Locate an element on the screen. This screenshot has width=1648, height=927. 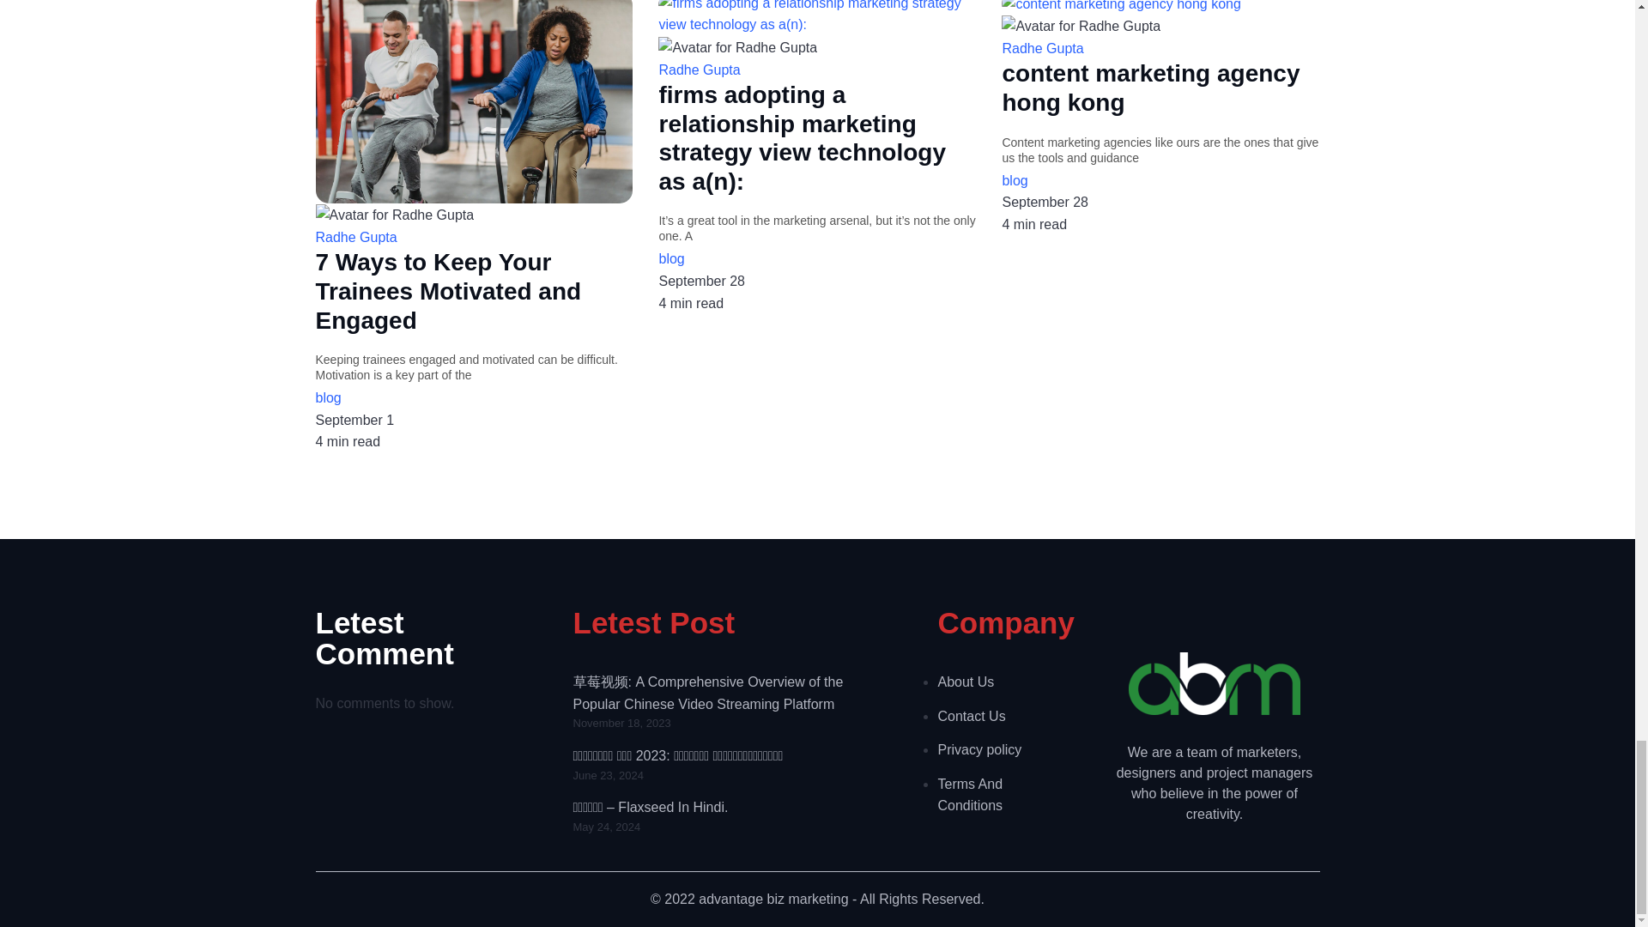
blog is located at coordinates (474, 398).